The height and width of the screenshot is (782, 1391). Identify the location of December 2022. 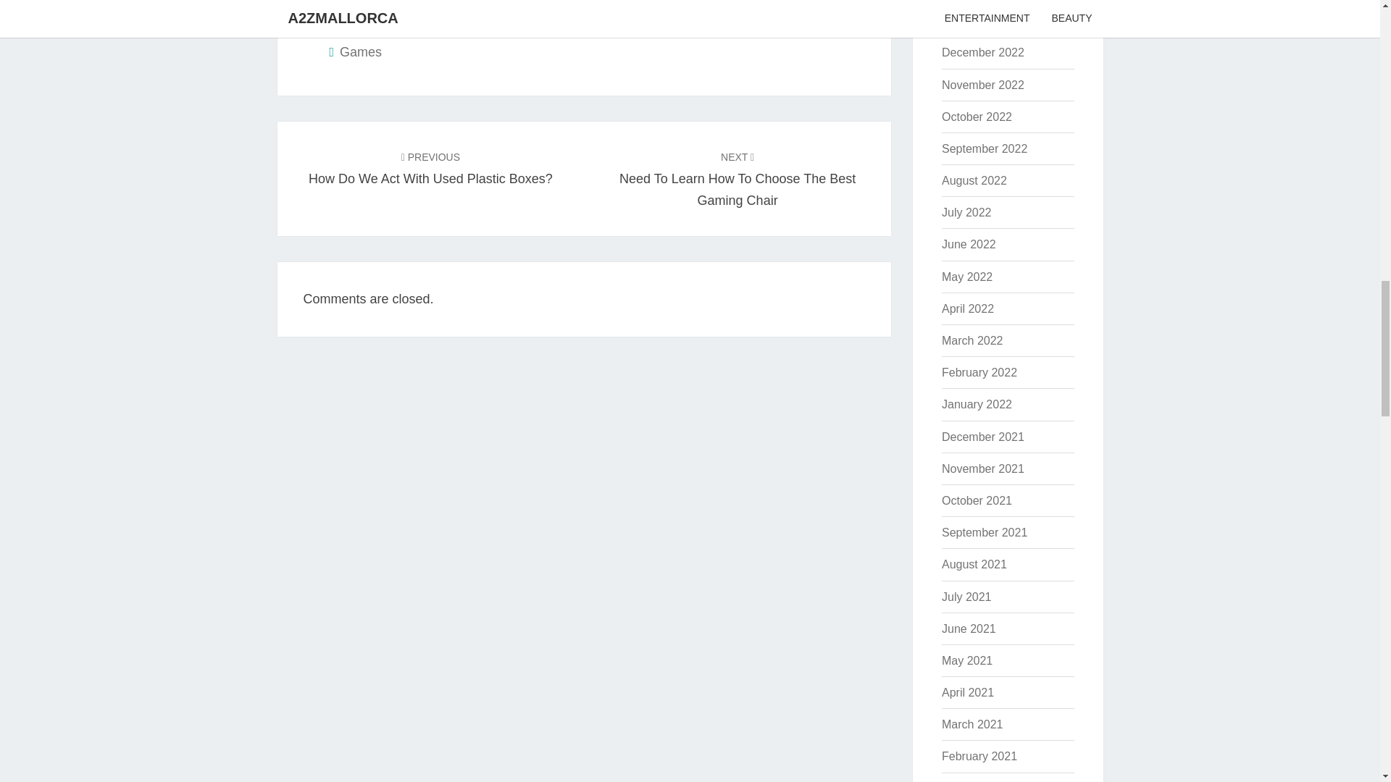
(982, 52).